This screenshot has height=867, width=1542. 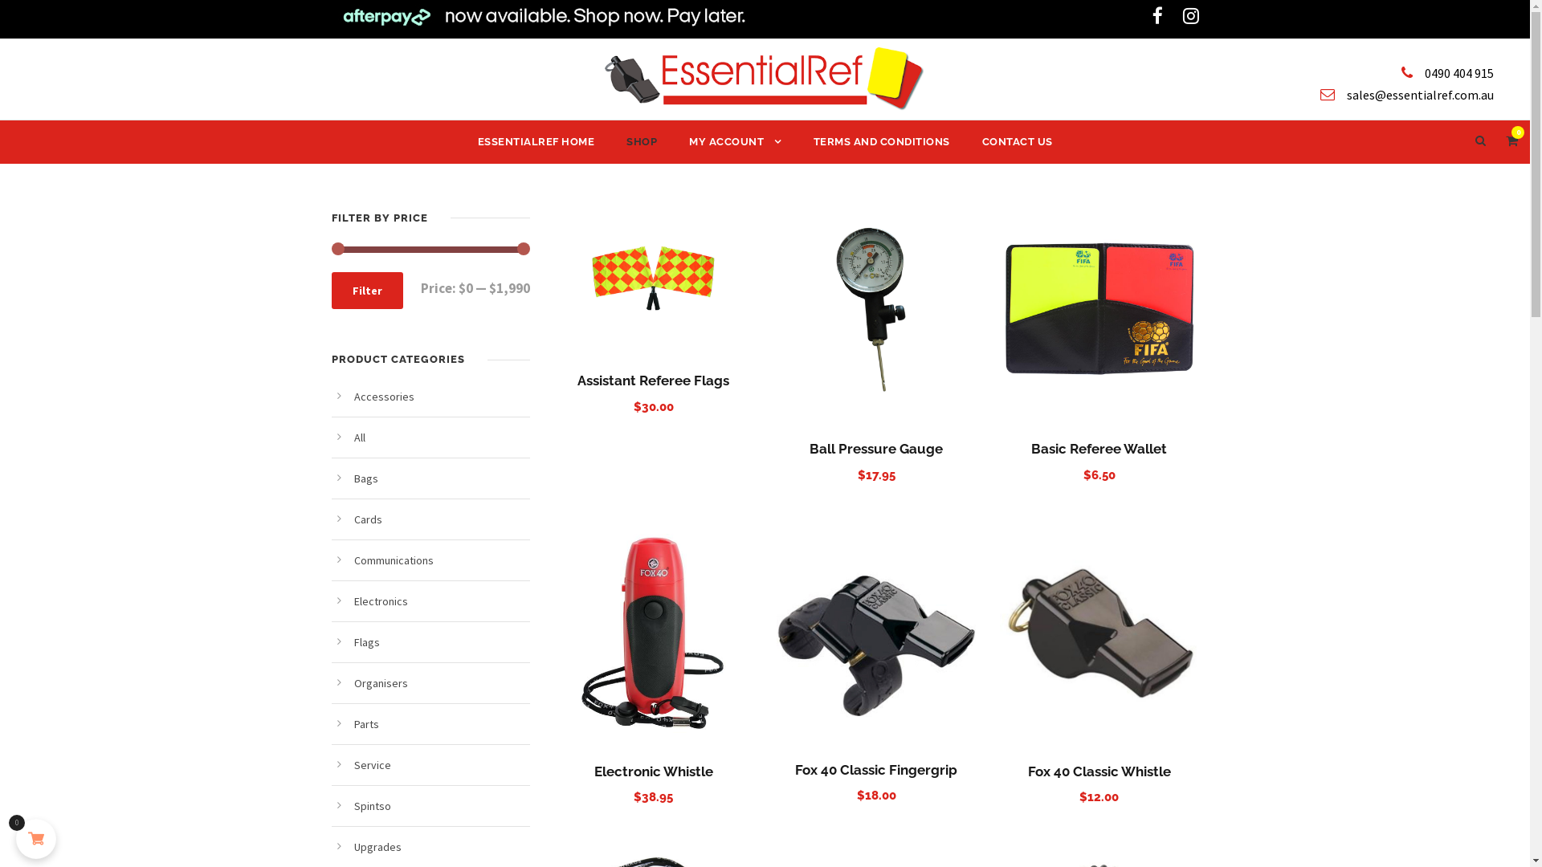 What do you see at coordinates (1156, 16) in the screenshot?
I see `facebook` at bounding box center [1156, 16].